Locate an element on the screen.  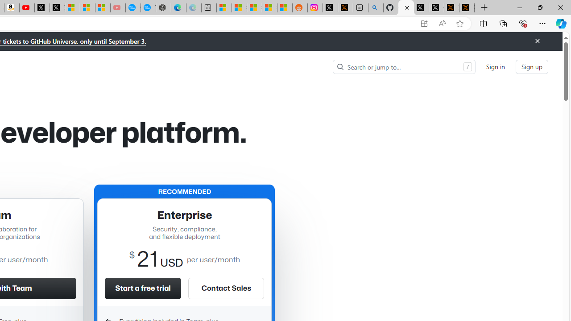
Profile / X is located at coordinates (421, 8).